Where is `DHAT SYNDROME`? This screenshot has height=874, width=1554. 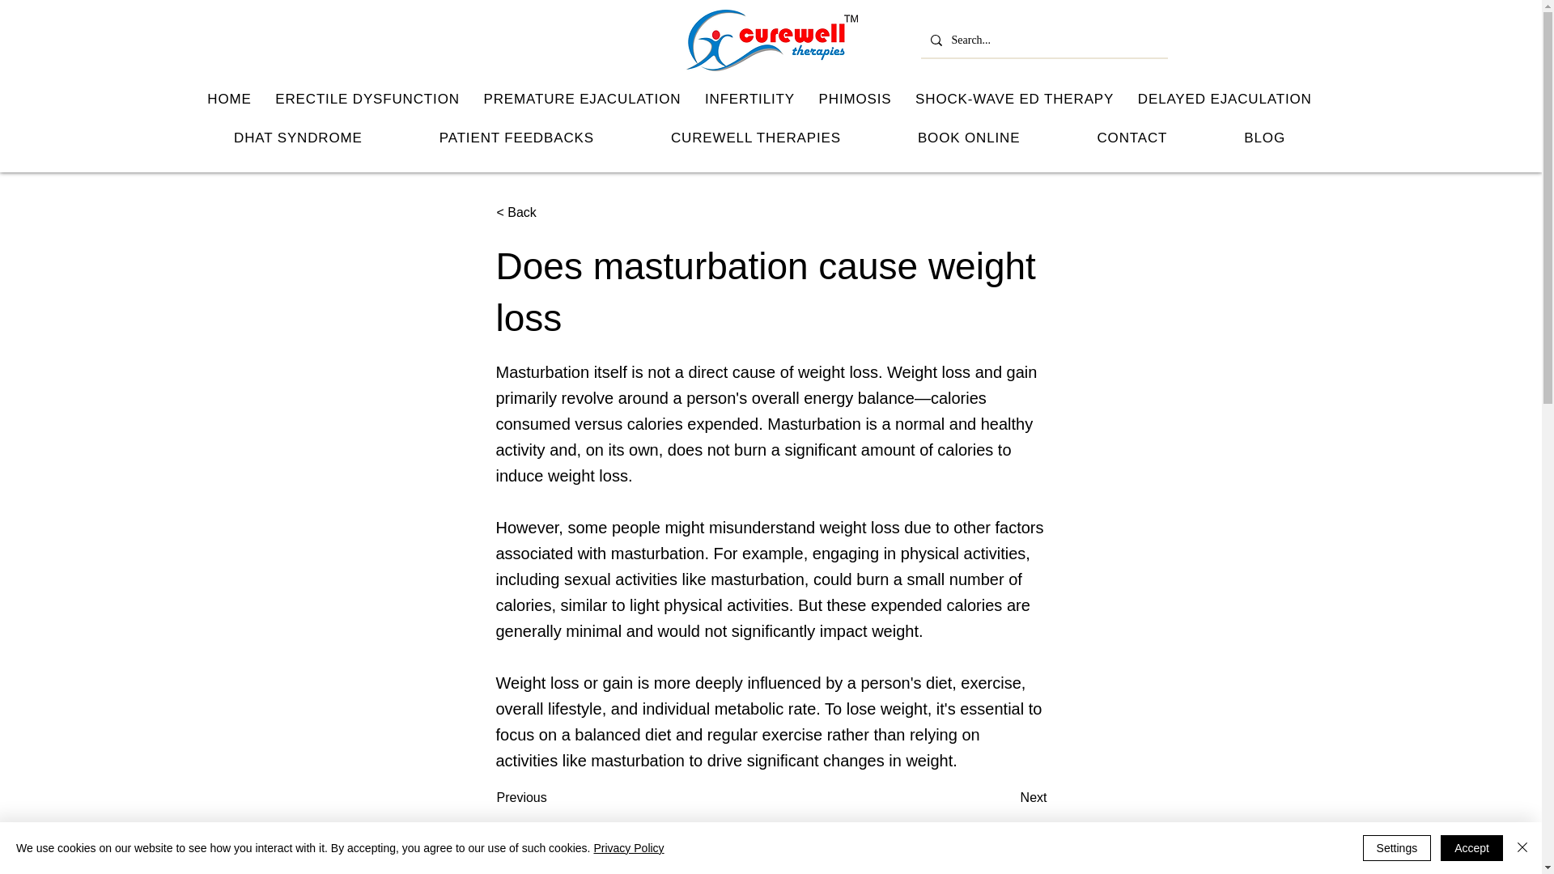 DHAT SYNDROME is located at coordinates (298, 138).